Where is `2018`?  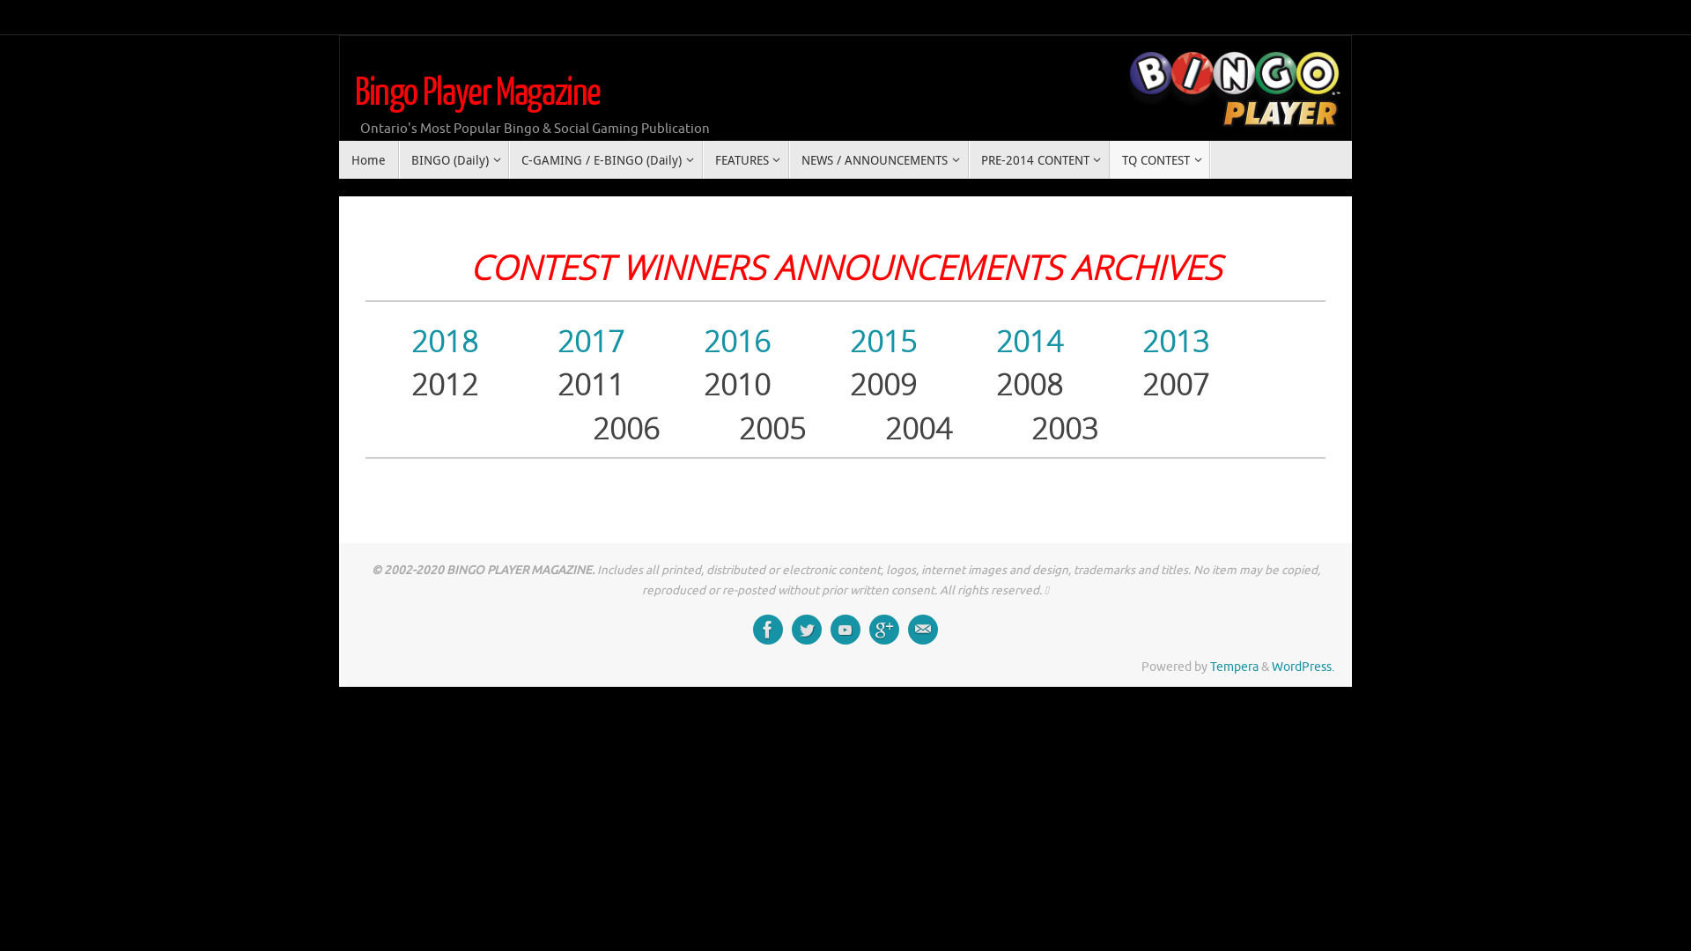
2018 is located at coordinates (444, 342).